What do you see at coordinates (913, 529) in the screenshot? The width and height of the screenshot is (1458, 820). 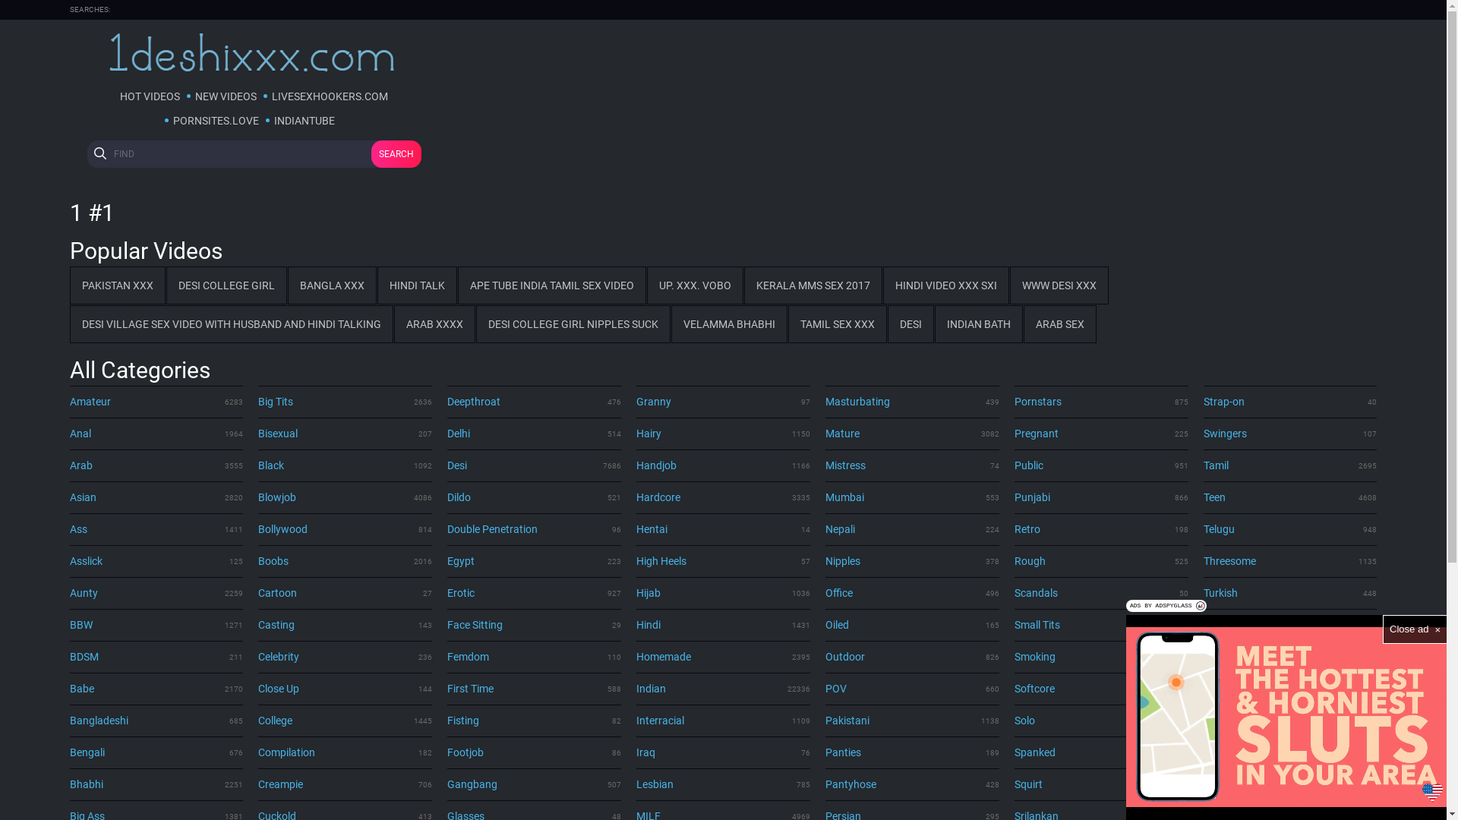 I see `Nepali
224` at bounding box center [913, 529].